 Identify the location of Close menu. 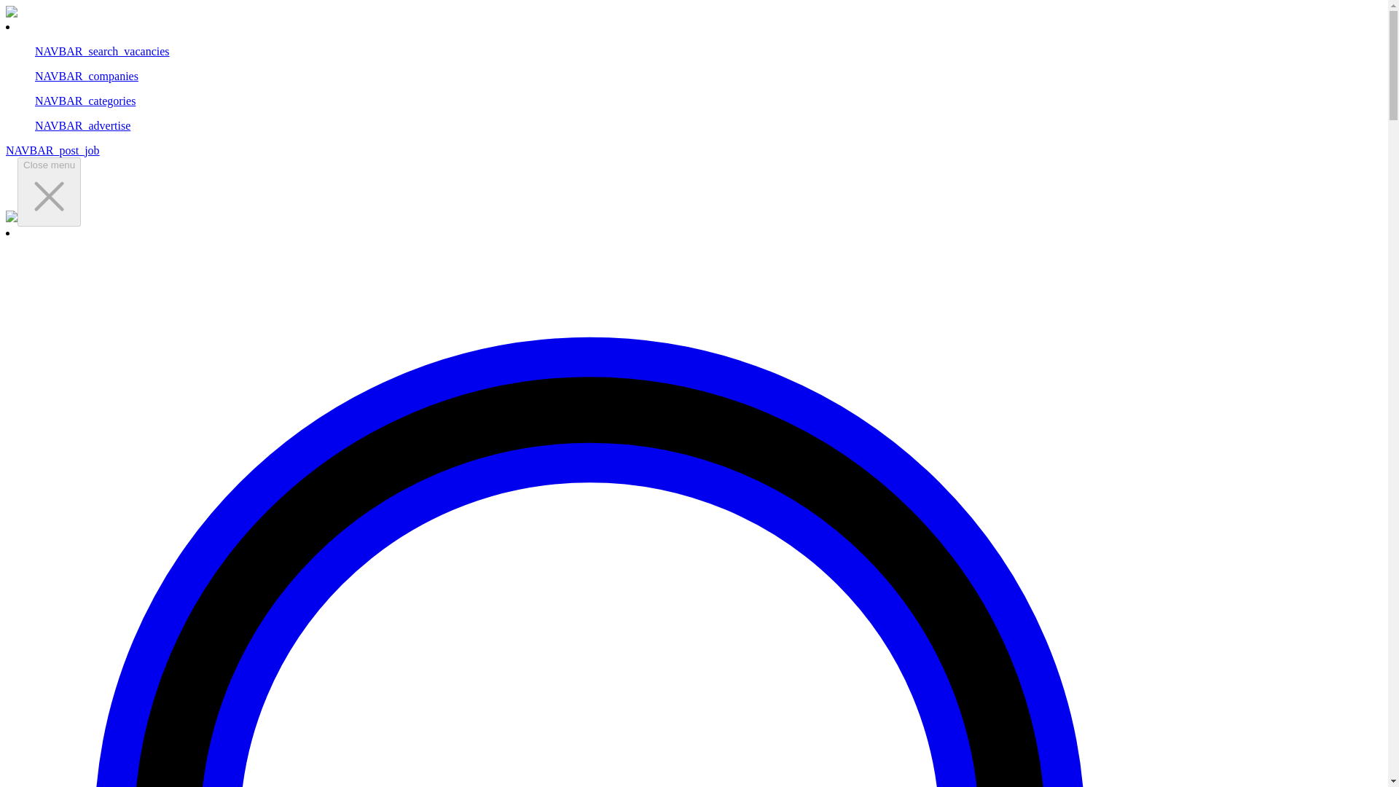
(49, 192).